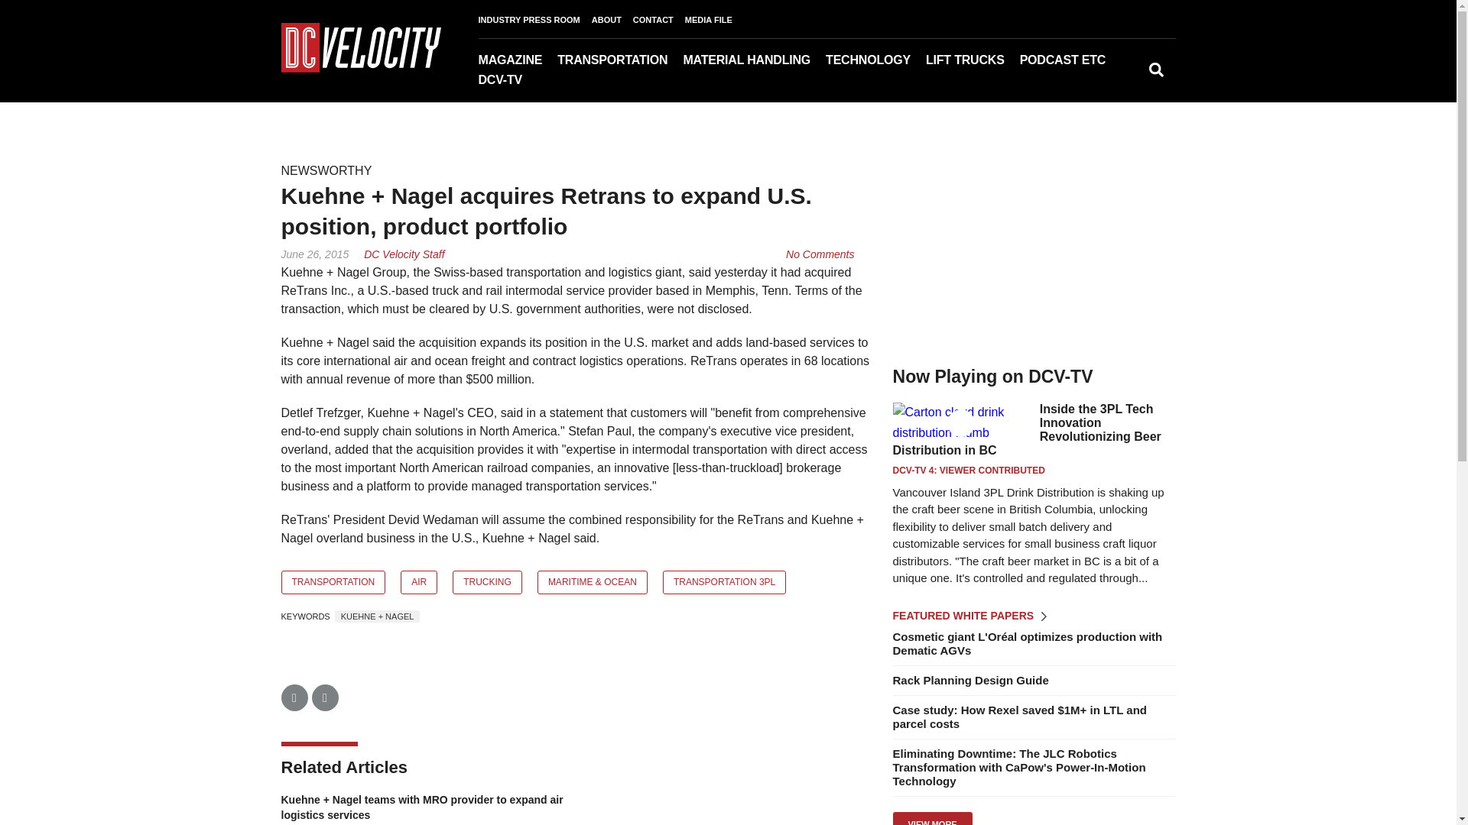 The height and width of the screenshot is (825, 1468). I want to click on Archives, so click(560, 82).